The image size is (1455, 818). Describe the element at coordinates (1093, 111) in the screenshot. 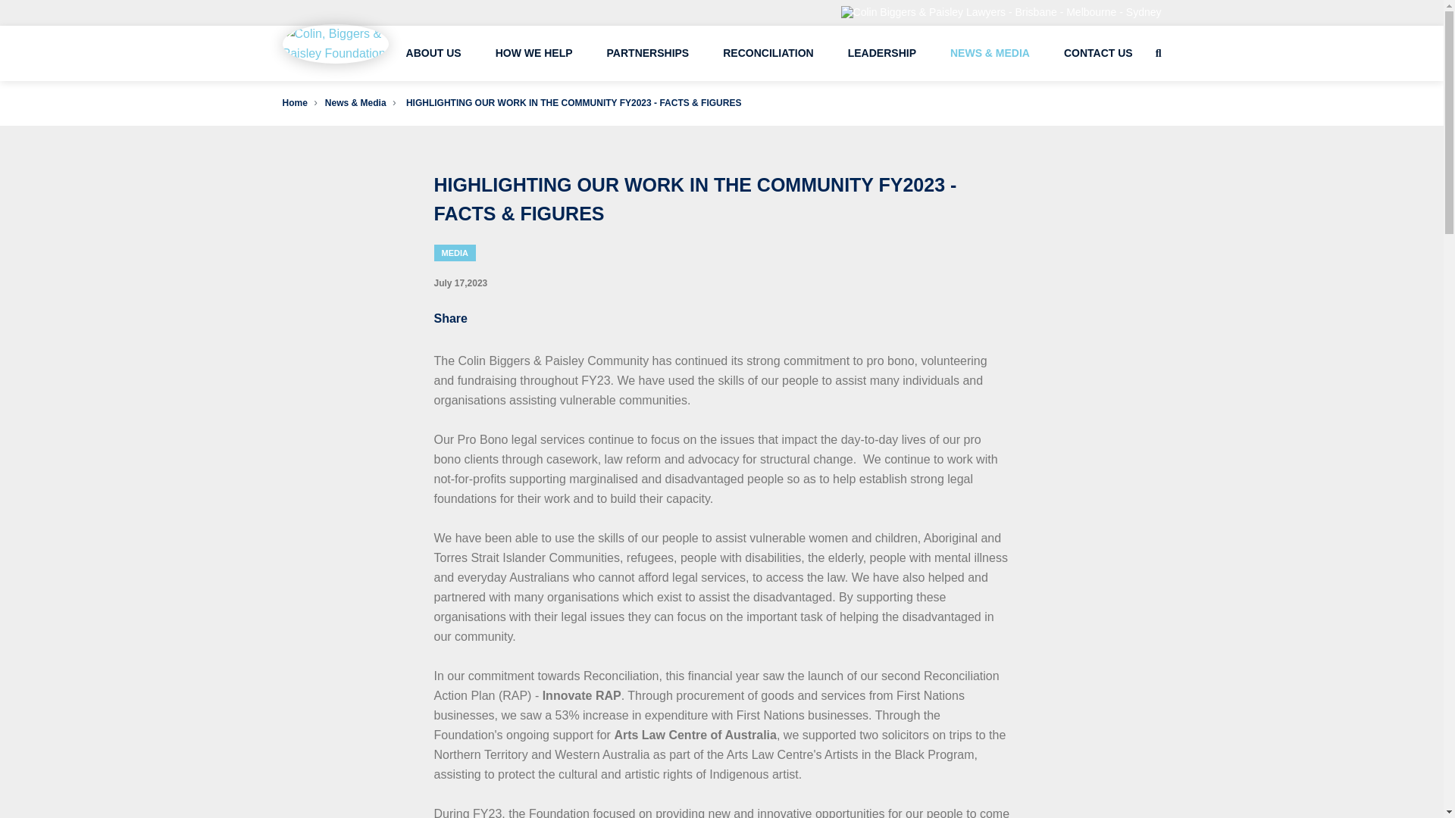

I see `Search` at that location.